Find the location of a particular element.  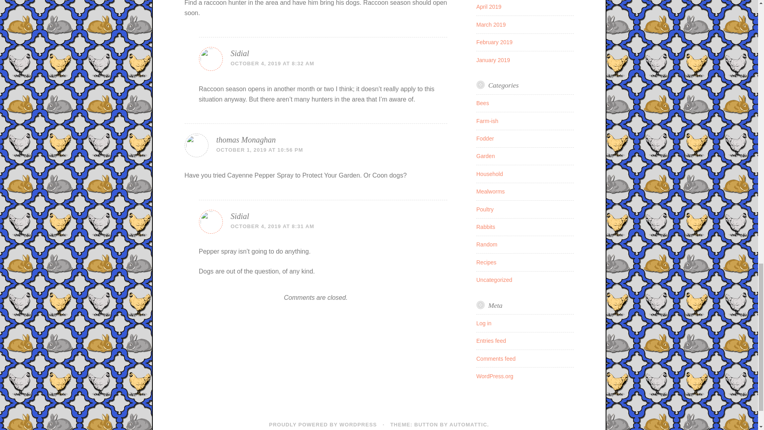

OCTOBER 4, 2019 AT 8:31 AM is located at coordinates (272, 226).